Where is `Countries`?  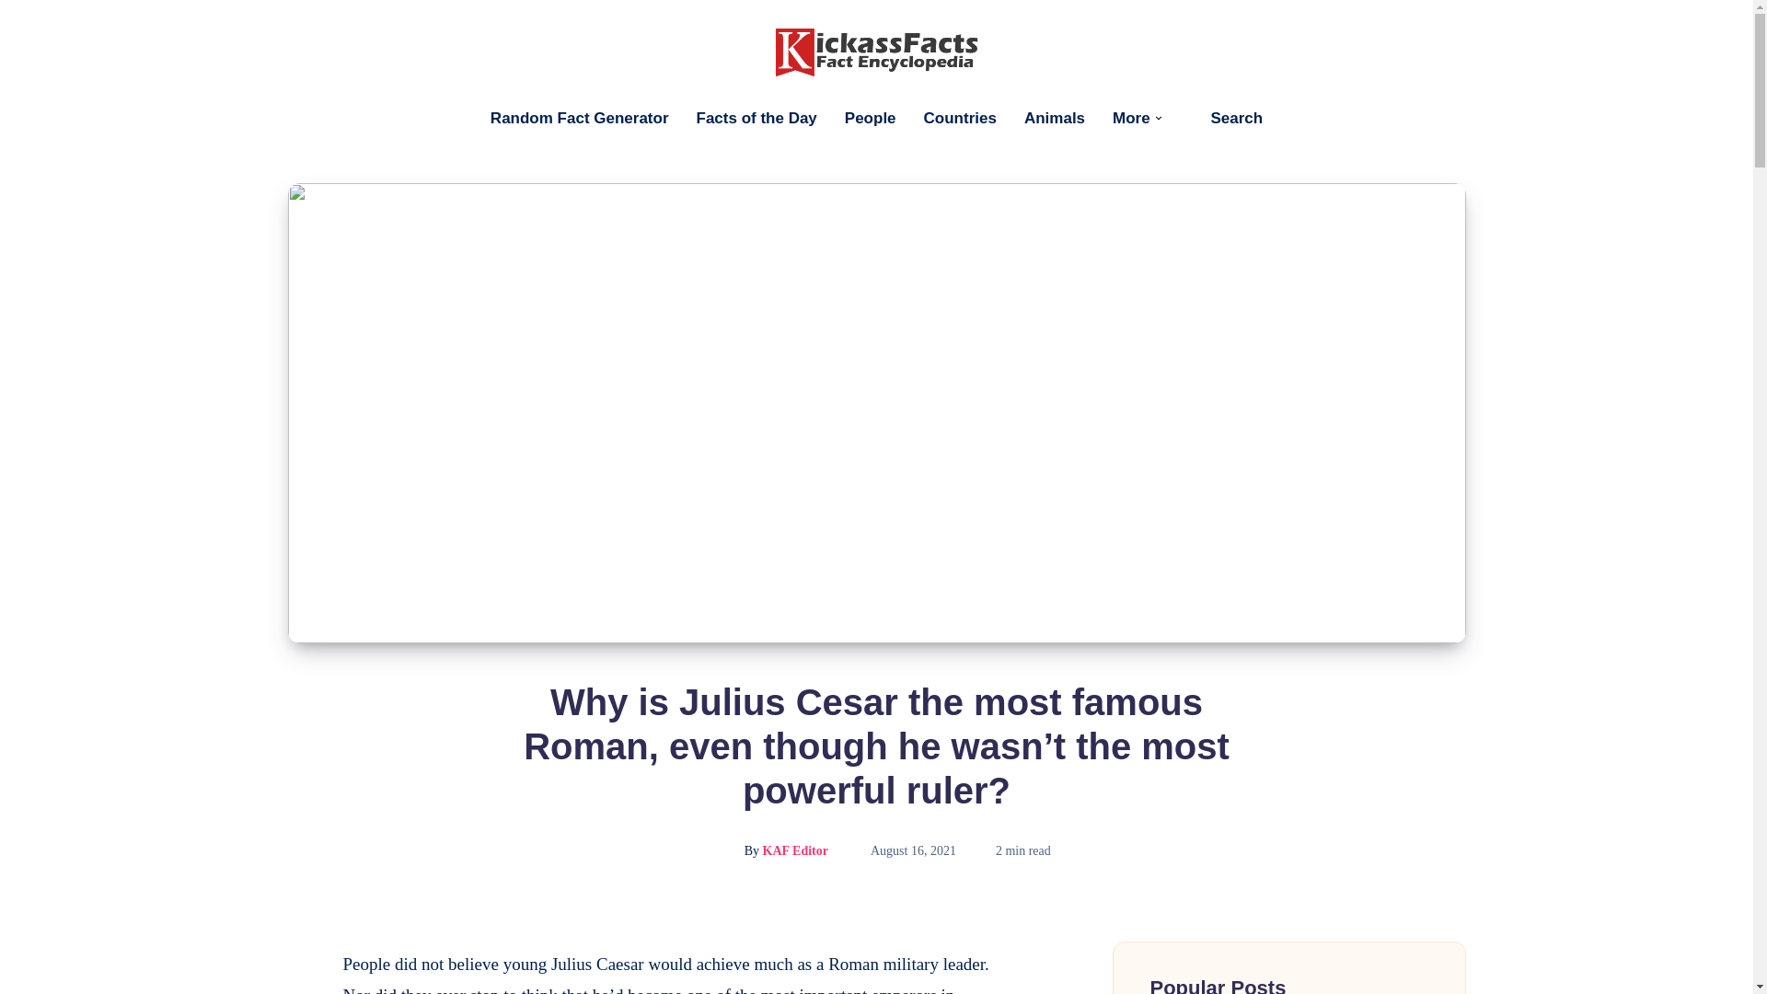 Countries is located at coordinates (960, 118).